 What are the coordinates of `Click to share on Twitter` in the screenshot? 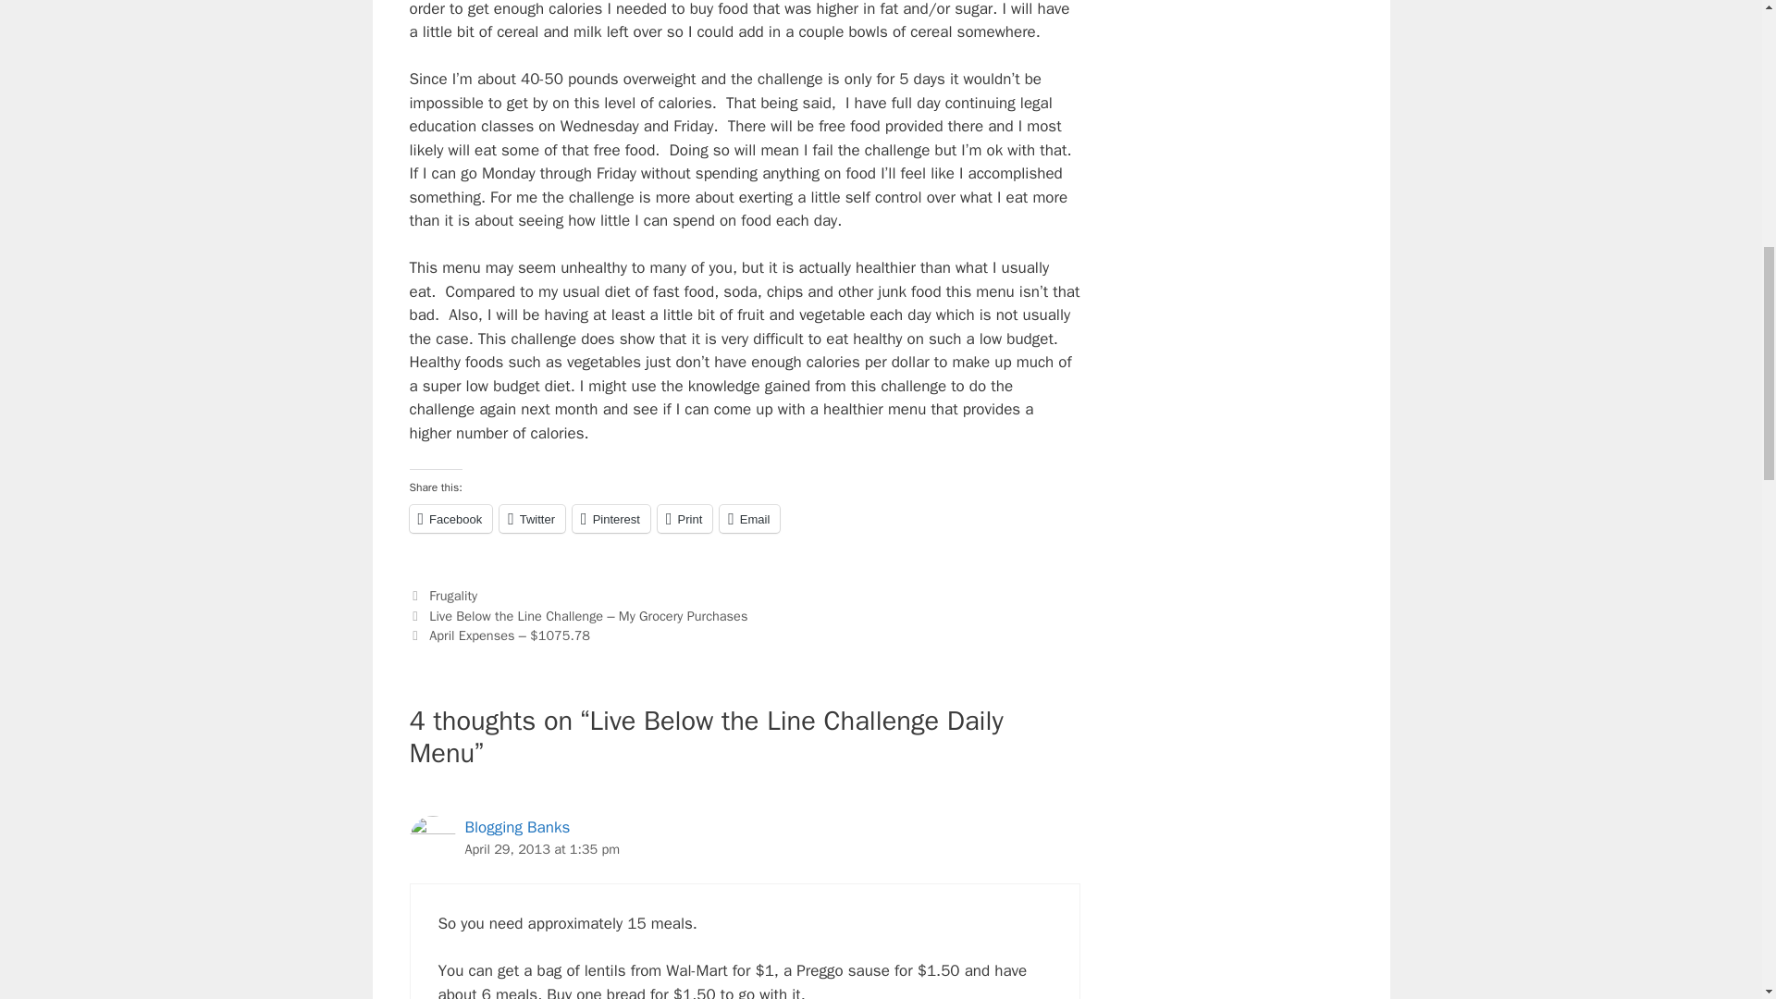 It's located at (531, 518).